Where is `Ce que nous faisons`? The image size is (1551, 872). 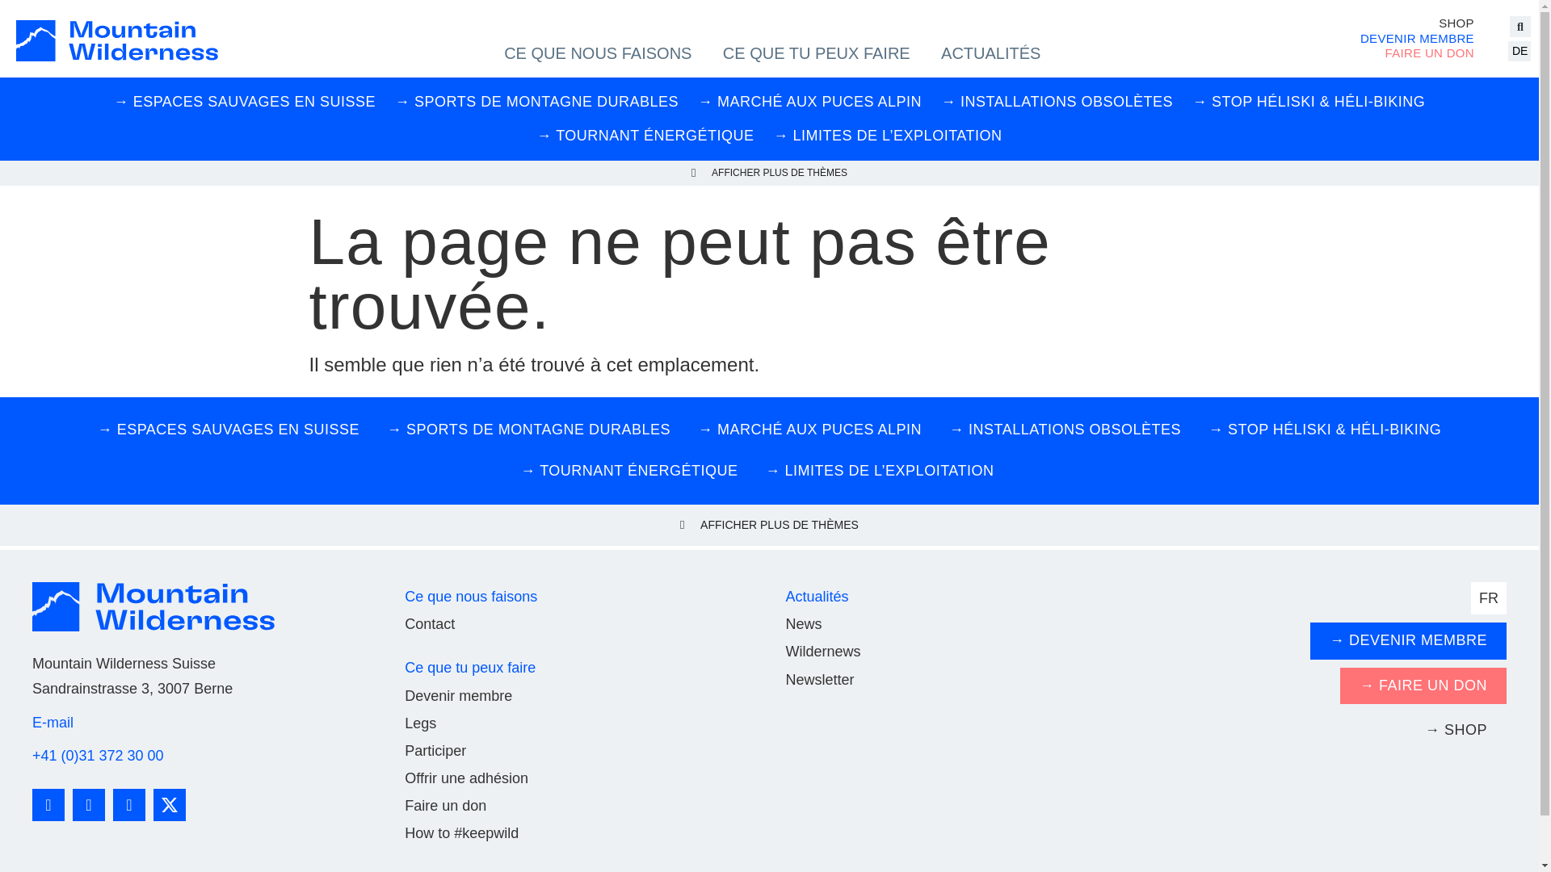 Ce que nous faisons is located at coordinates (471, 597).